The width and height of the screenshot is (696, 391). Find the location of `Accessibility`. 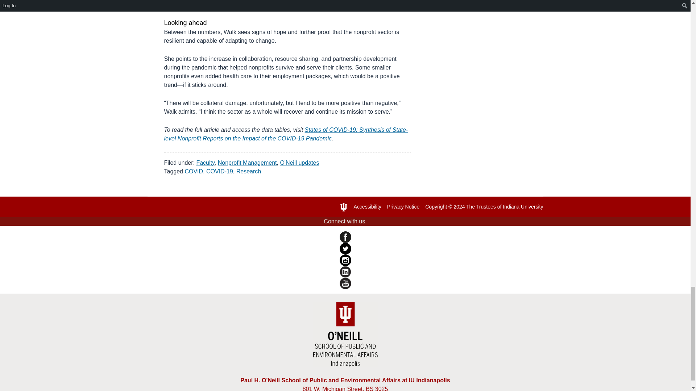

Accessibility is located at coordinates (368, 206).